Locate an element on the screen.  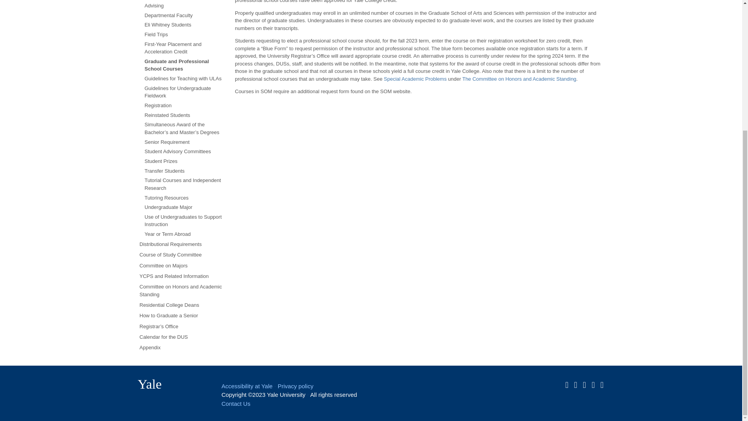
Tutorial Courses and Independent Research is located at coordinates (185, 184).